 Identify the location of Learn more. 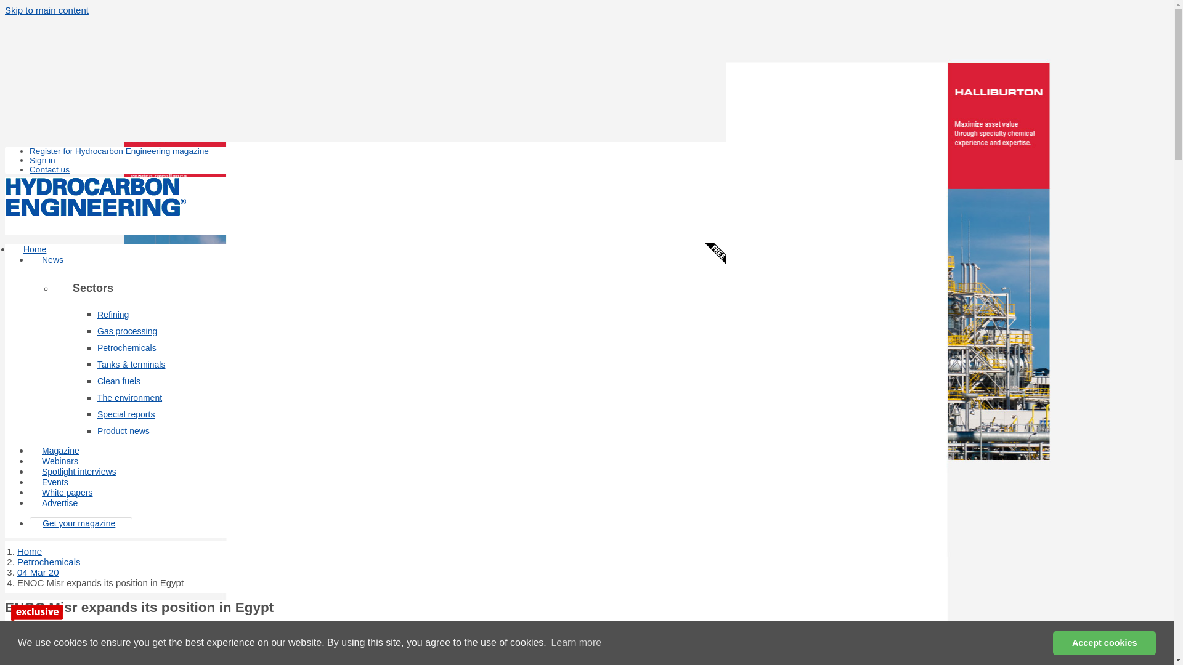
(575, 643).